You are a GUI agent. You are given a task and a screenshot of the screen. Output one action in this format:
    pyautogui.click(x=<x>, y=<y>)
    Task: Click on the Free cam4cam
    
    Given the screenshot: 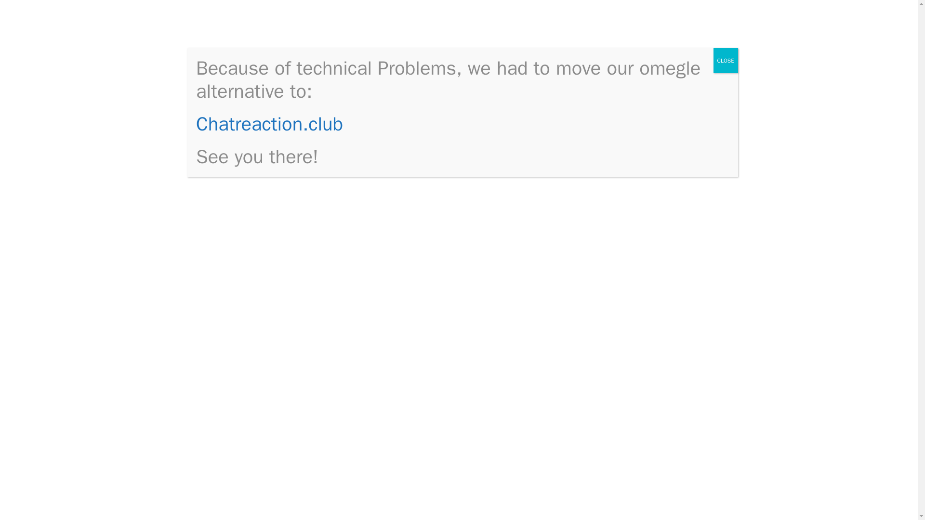 What is the action you would take?
    pyautogui.click(x=246, y=467)
    